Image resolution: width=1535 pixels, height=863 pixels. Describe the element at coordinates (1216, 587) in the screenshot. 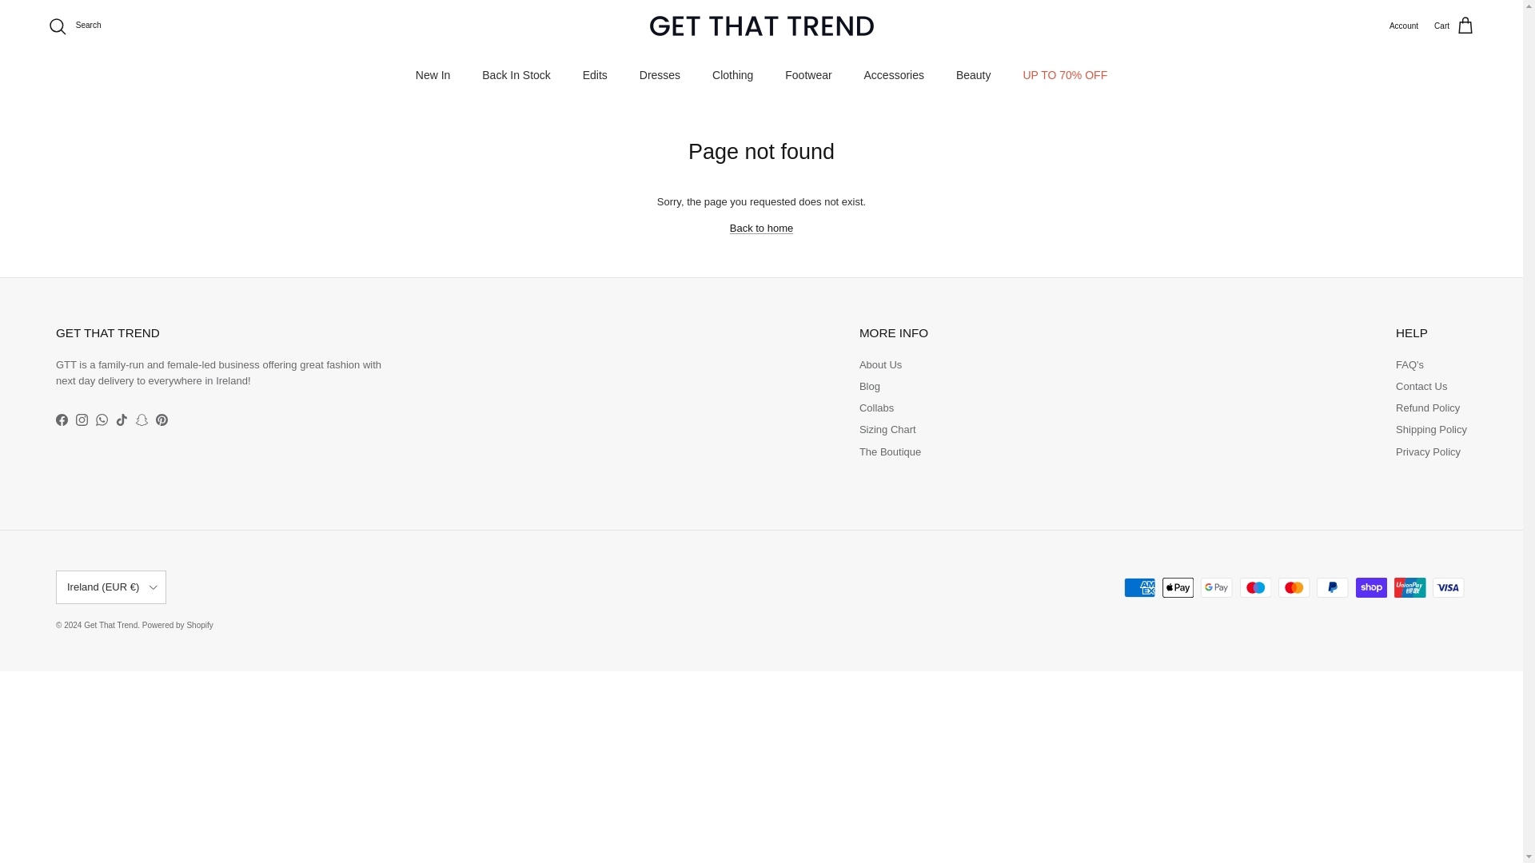

I see `Google Pay` at that location.